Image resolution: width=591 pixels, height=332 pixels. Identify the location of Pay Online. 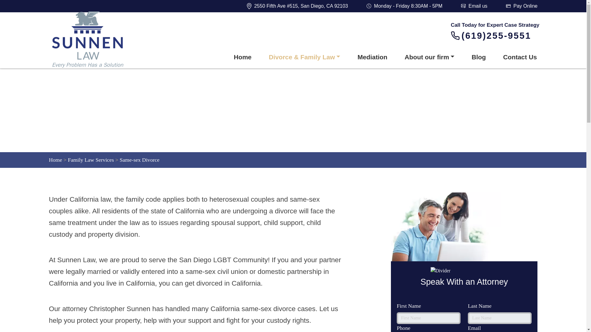
(521, 6).